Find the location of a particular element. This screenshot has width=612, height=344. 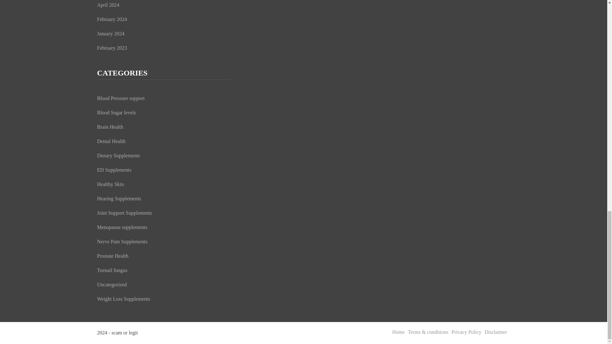

ED Supplements is located at coordinates (114, 170).